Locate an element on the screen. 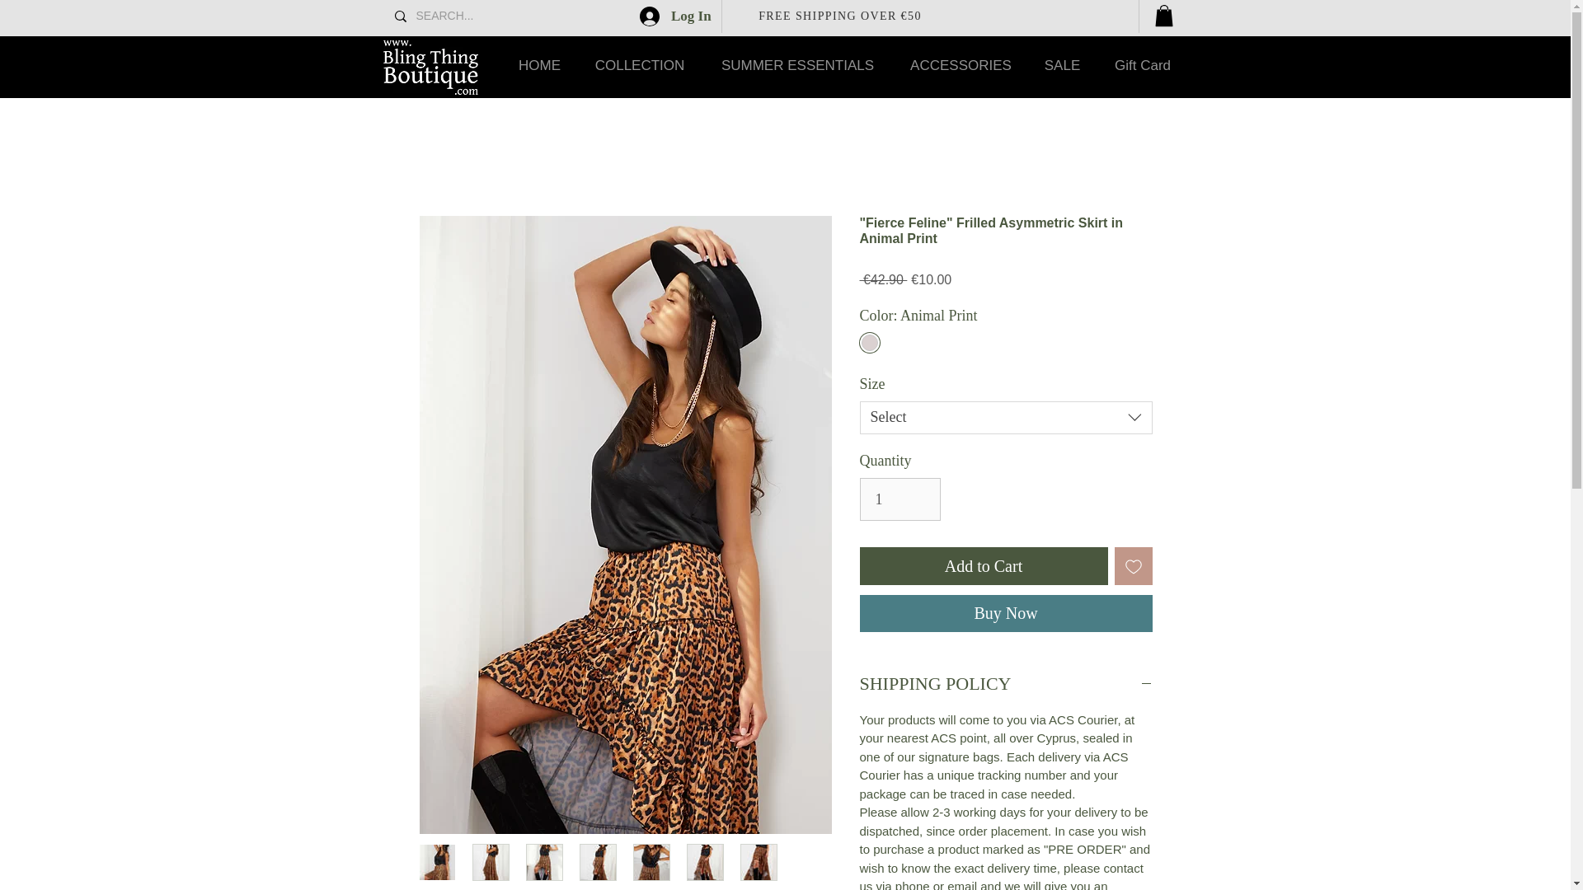 This screenshot has height=890, width=1583. COLLECTION is located at coordinates (639, 65).